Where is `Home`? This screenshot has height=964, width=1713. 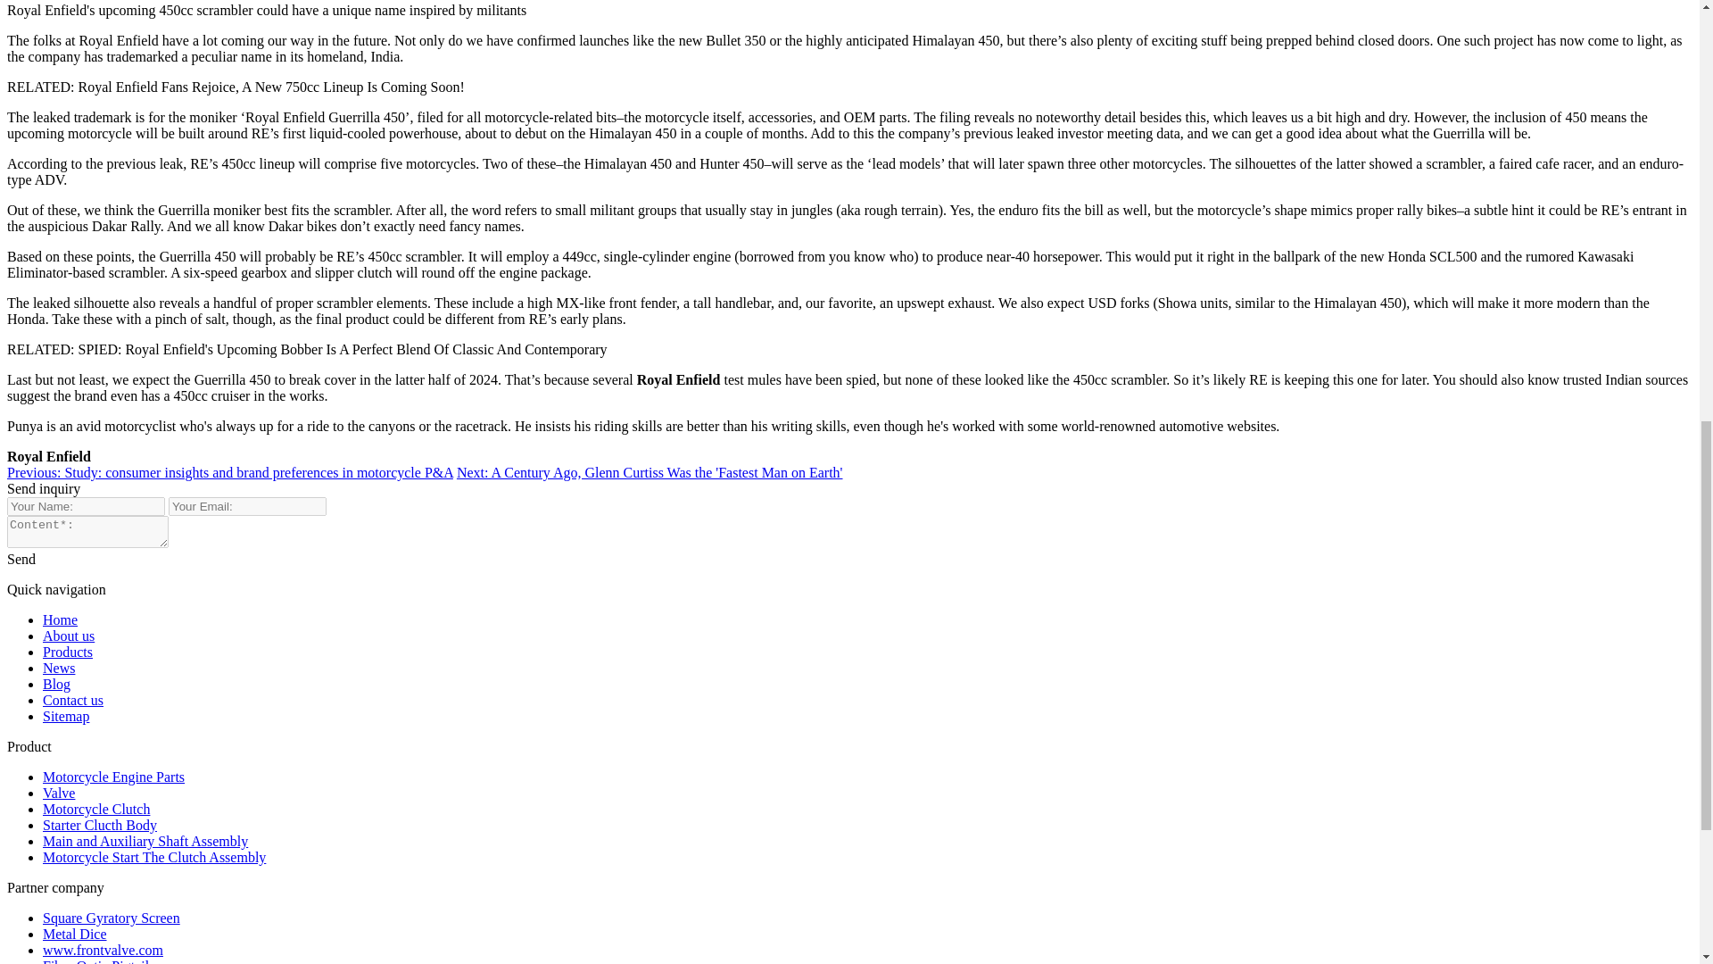
Home is located at coordinates (60, 619).